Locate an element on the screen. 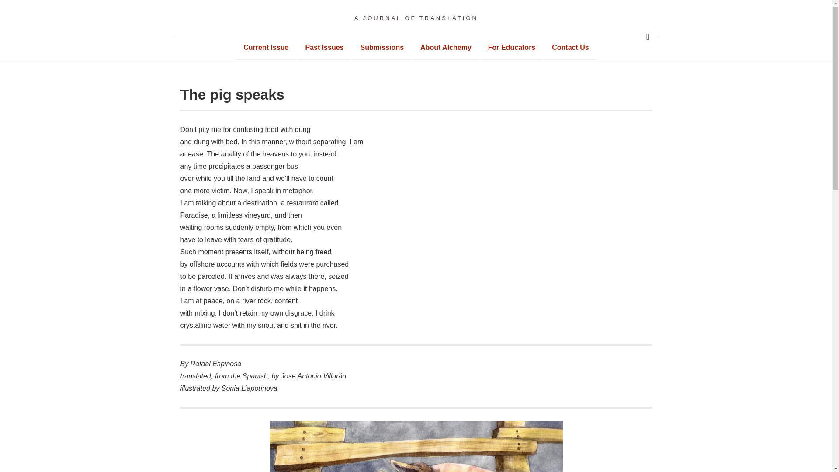 The width and height of the screenshot is (839, 472). MENU is located at coordinates (648, 37).